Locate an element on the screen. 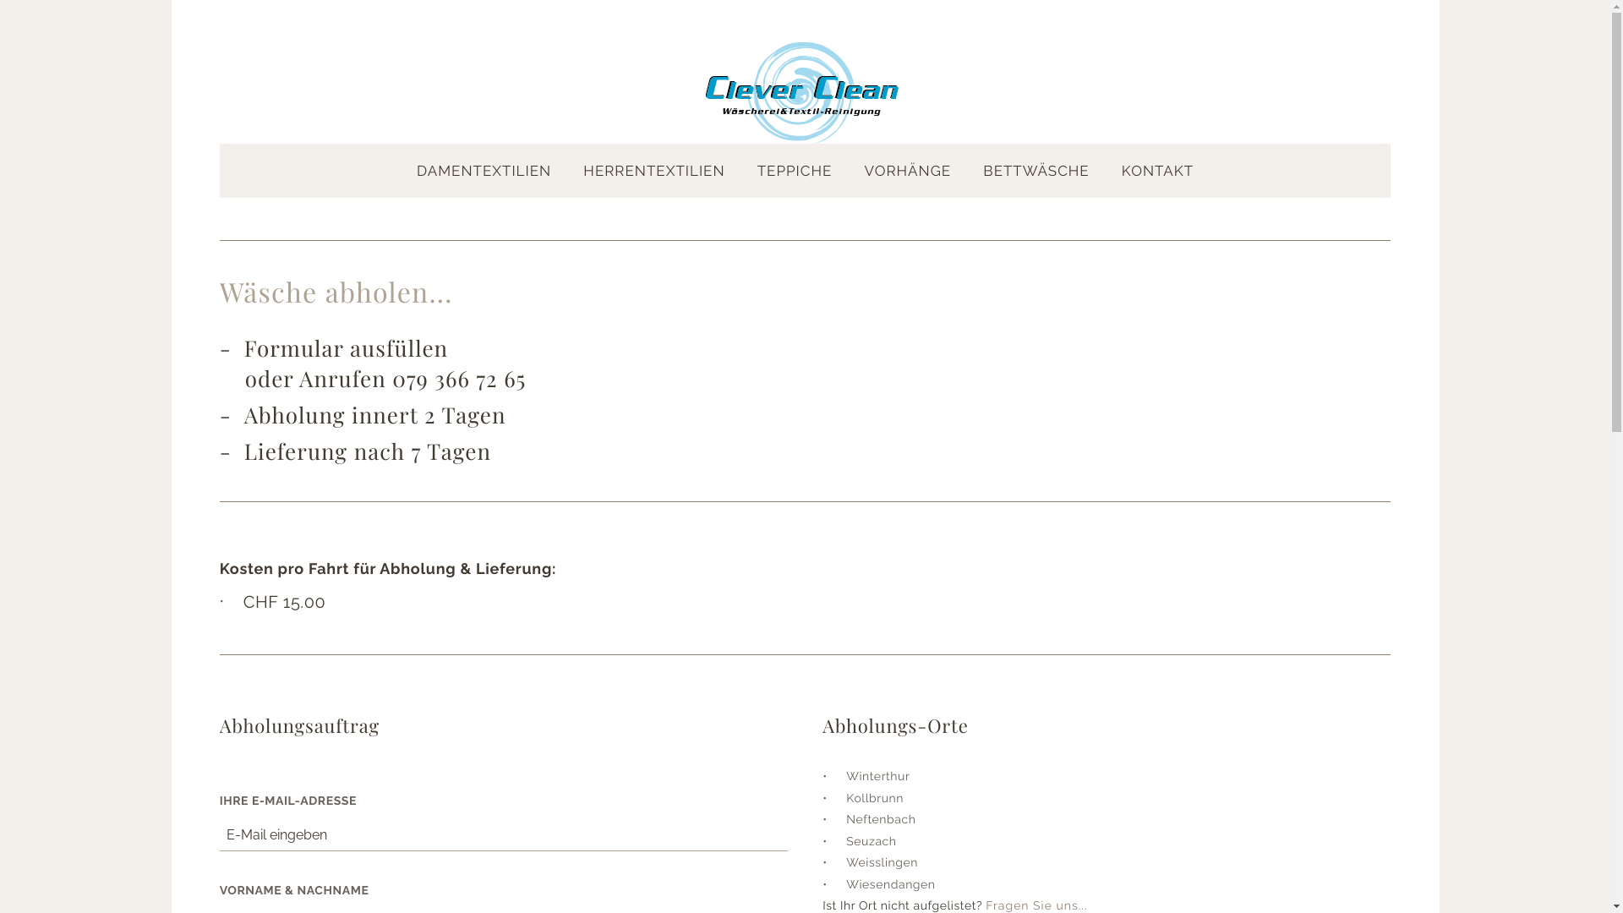 Image resolution: width=1623 pixels, height=913 pixels. KONTAKT is located at coordinates (1158, 171).